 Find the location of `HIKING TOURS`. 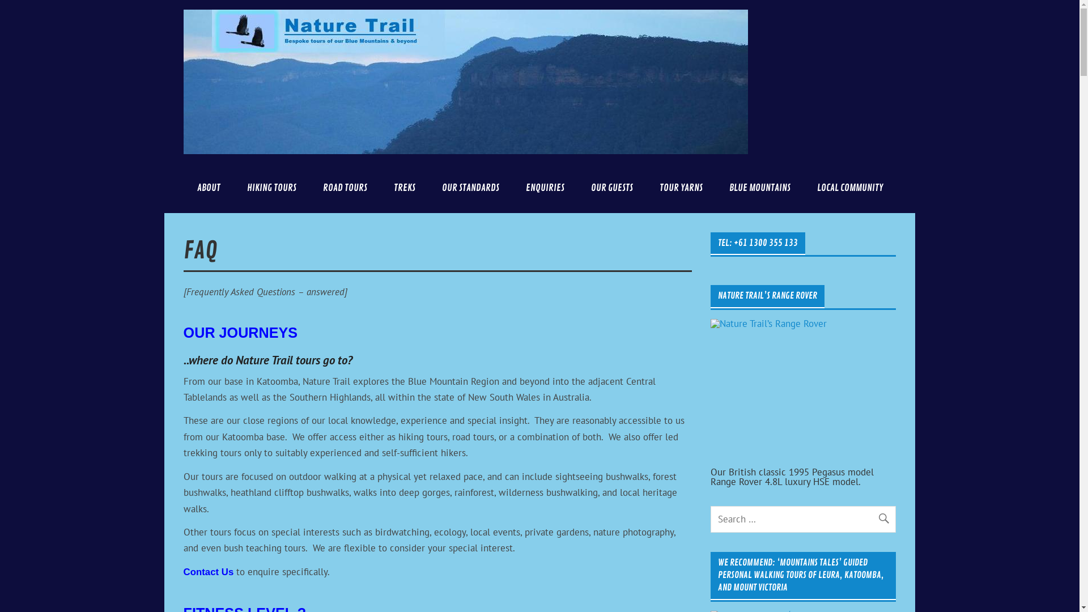

HIKING TOURS is located at coordinates (271, 188).